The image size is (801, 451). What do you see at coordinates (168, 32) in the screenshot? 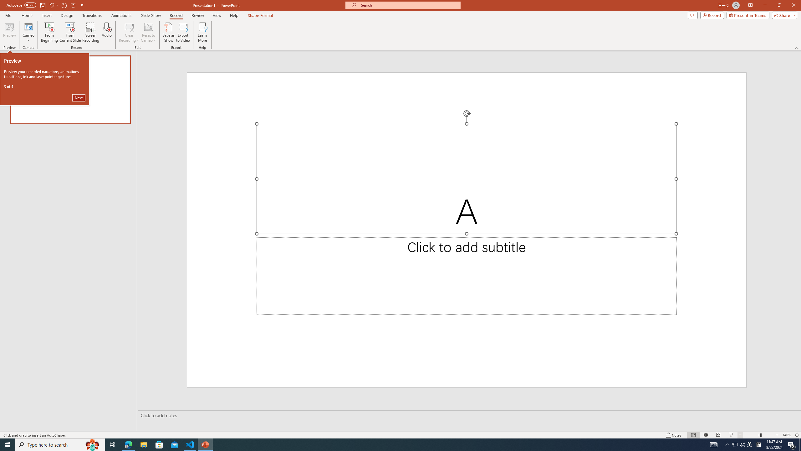
I see `Save as Show` at bounding box center [168, 32].